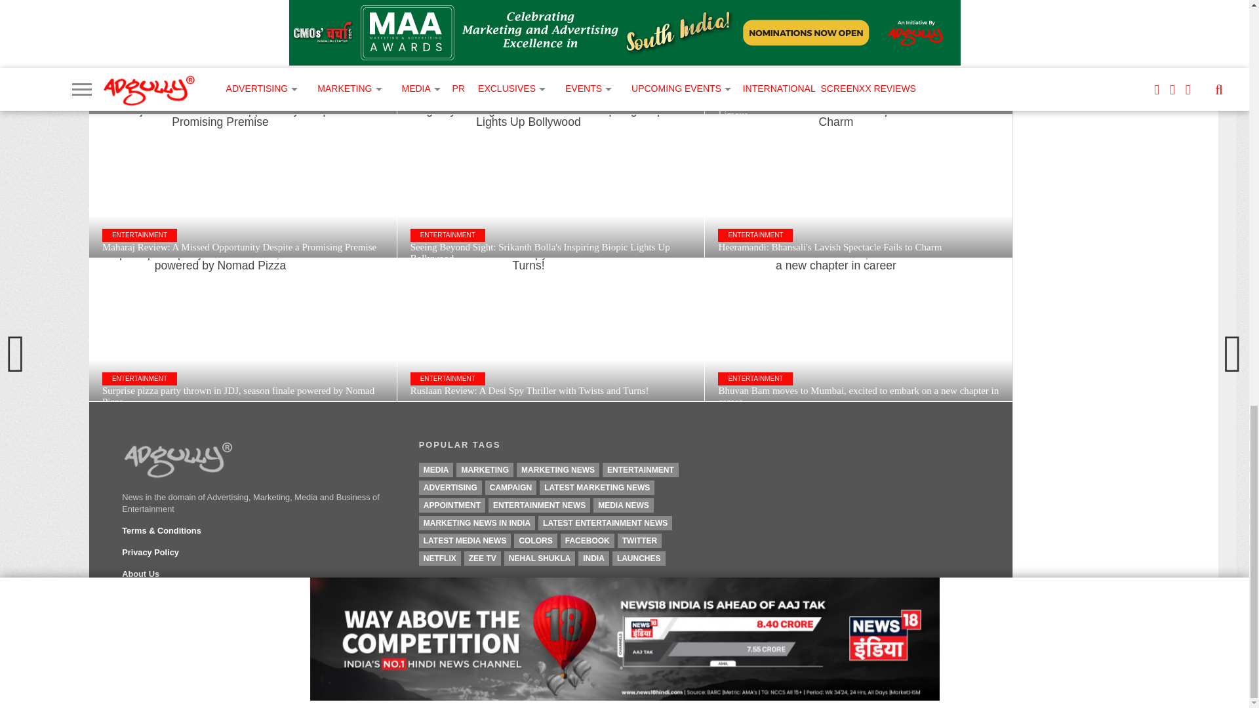 This screenshot has height=708, width=1259. I want to click on Advertising, so click(450, 488).